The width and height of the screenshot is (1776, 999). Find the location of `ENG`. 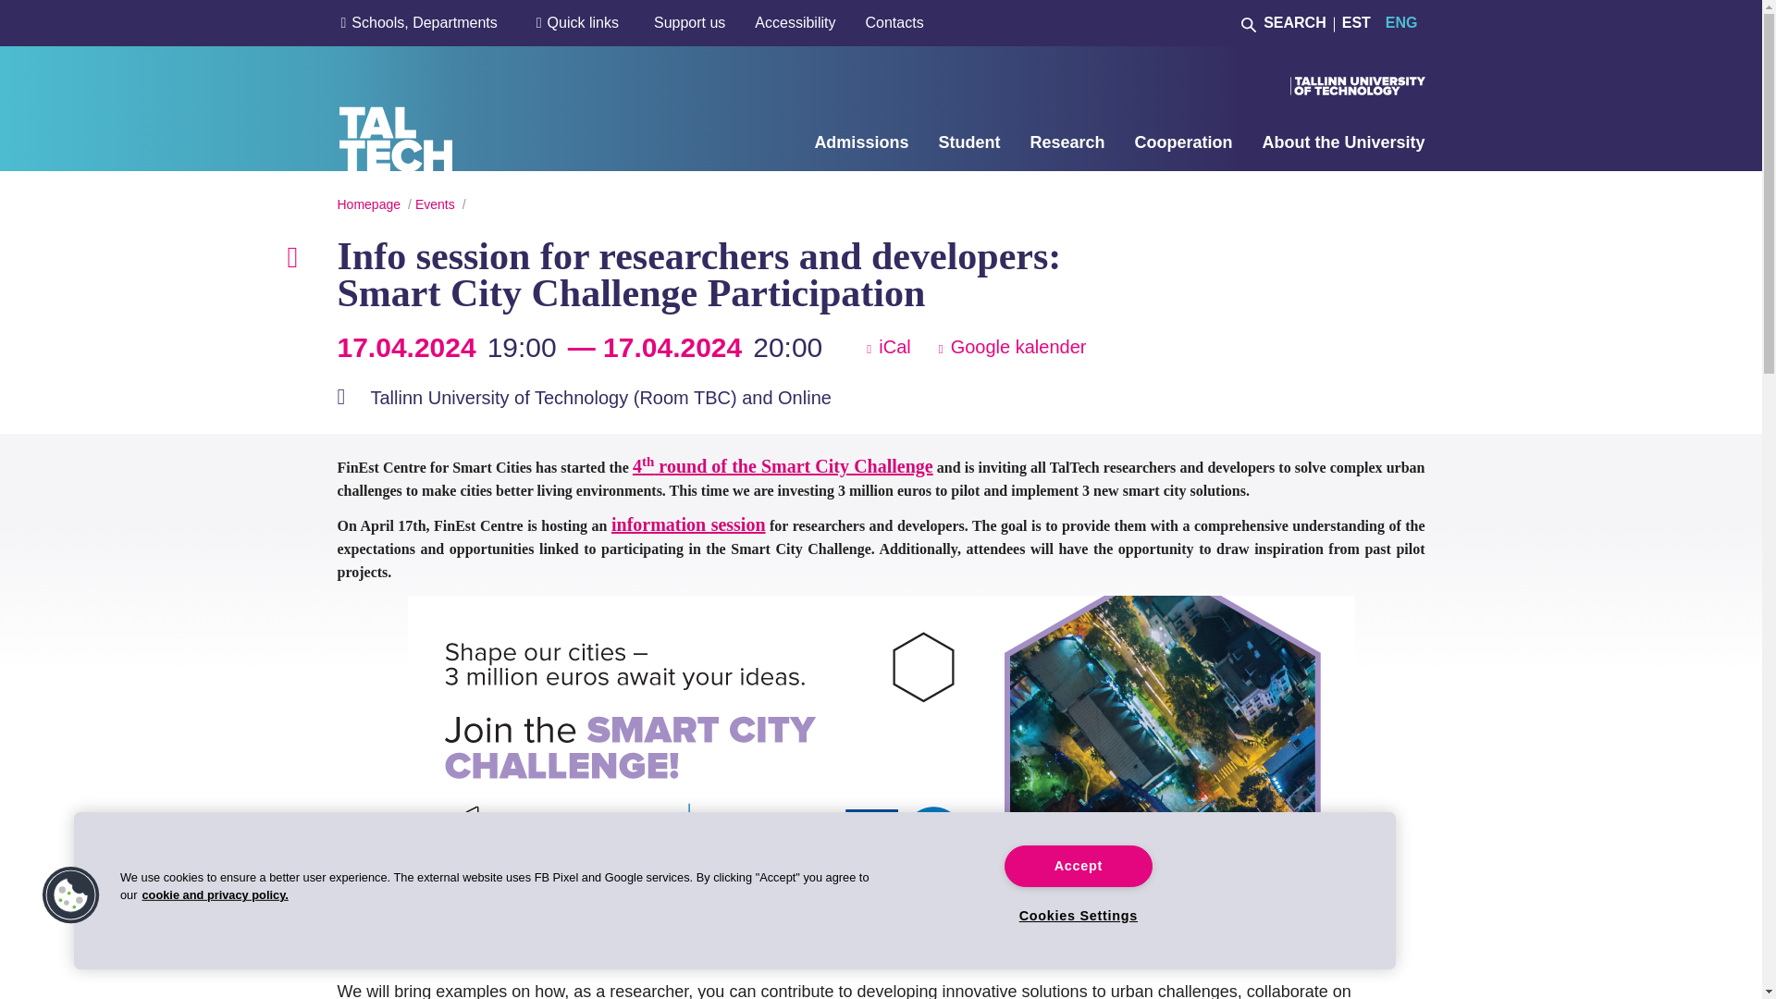

ENG is located at coordinates (1397, 22).